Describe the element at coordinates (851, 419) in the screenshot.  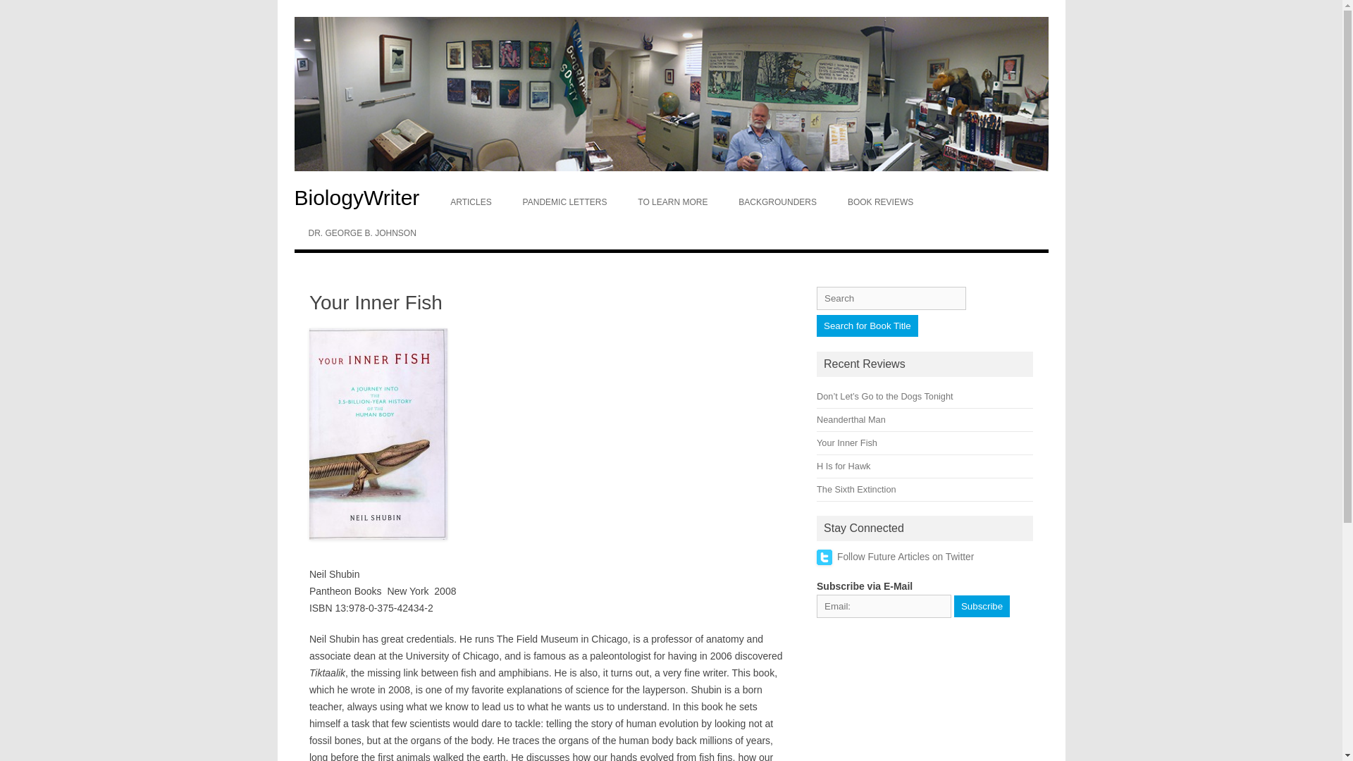
I see `Neanderthal Man` at that location.